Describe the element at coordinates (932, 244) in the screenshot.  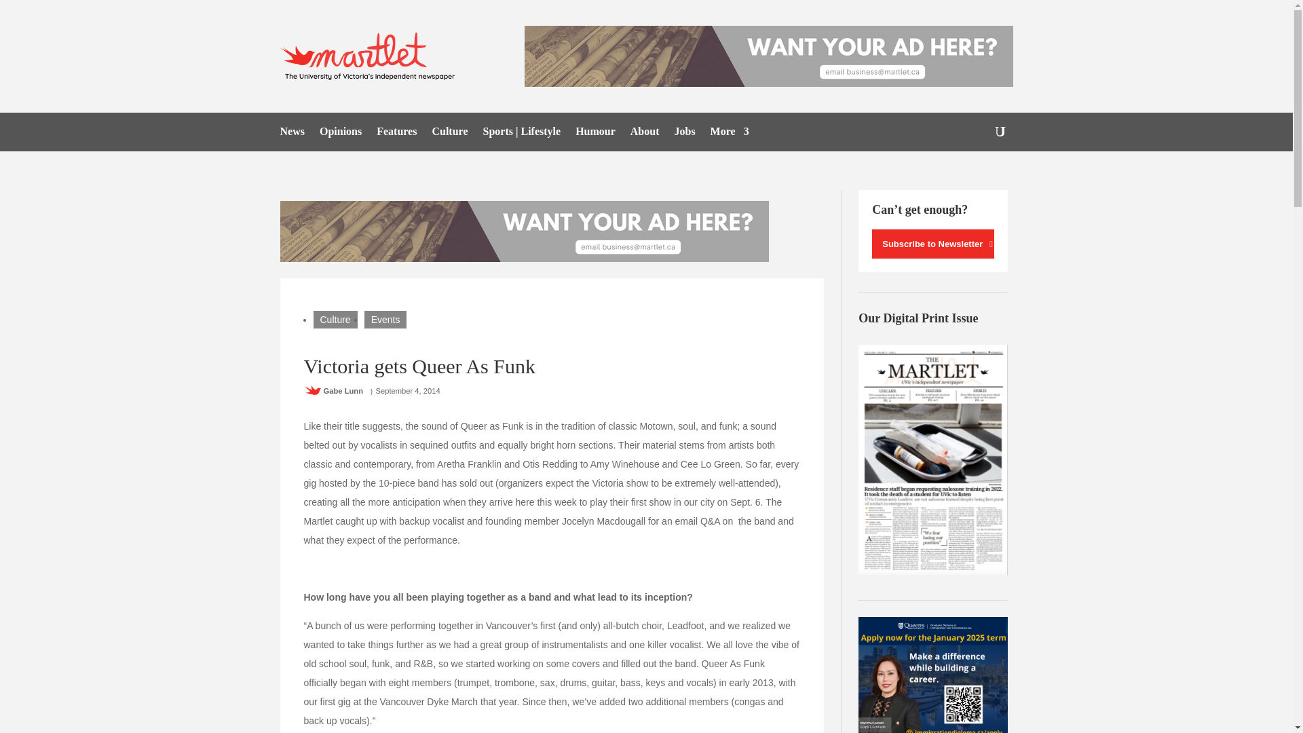
I see `Subscribe to Newsletter` at that location.